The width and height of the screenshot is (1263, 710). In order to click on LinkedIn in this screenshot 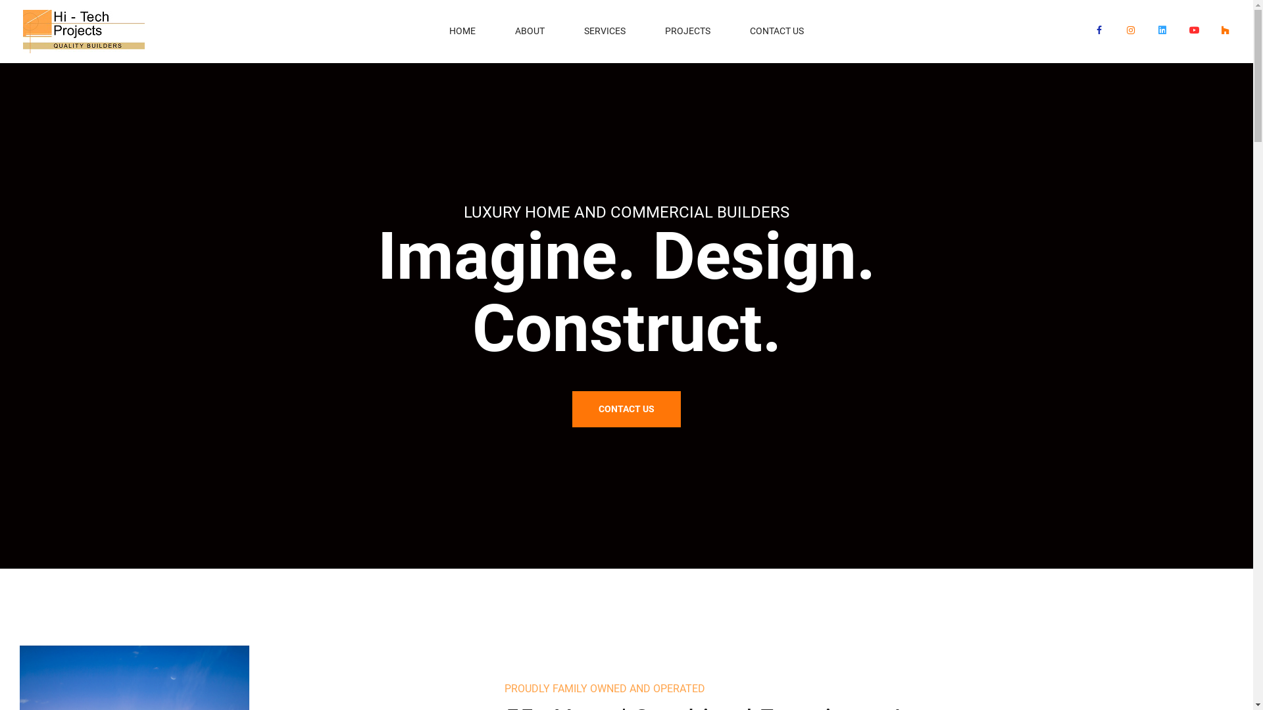, I will do `click(1162, 30)`.